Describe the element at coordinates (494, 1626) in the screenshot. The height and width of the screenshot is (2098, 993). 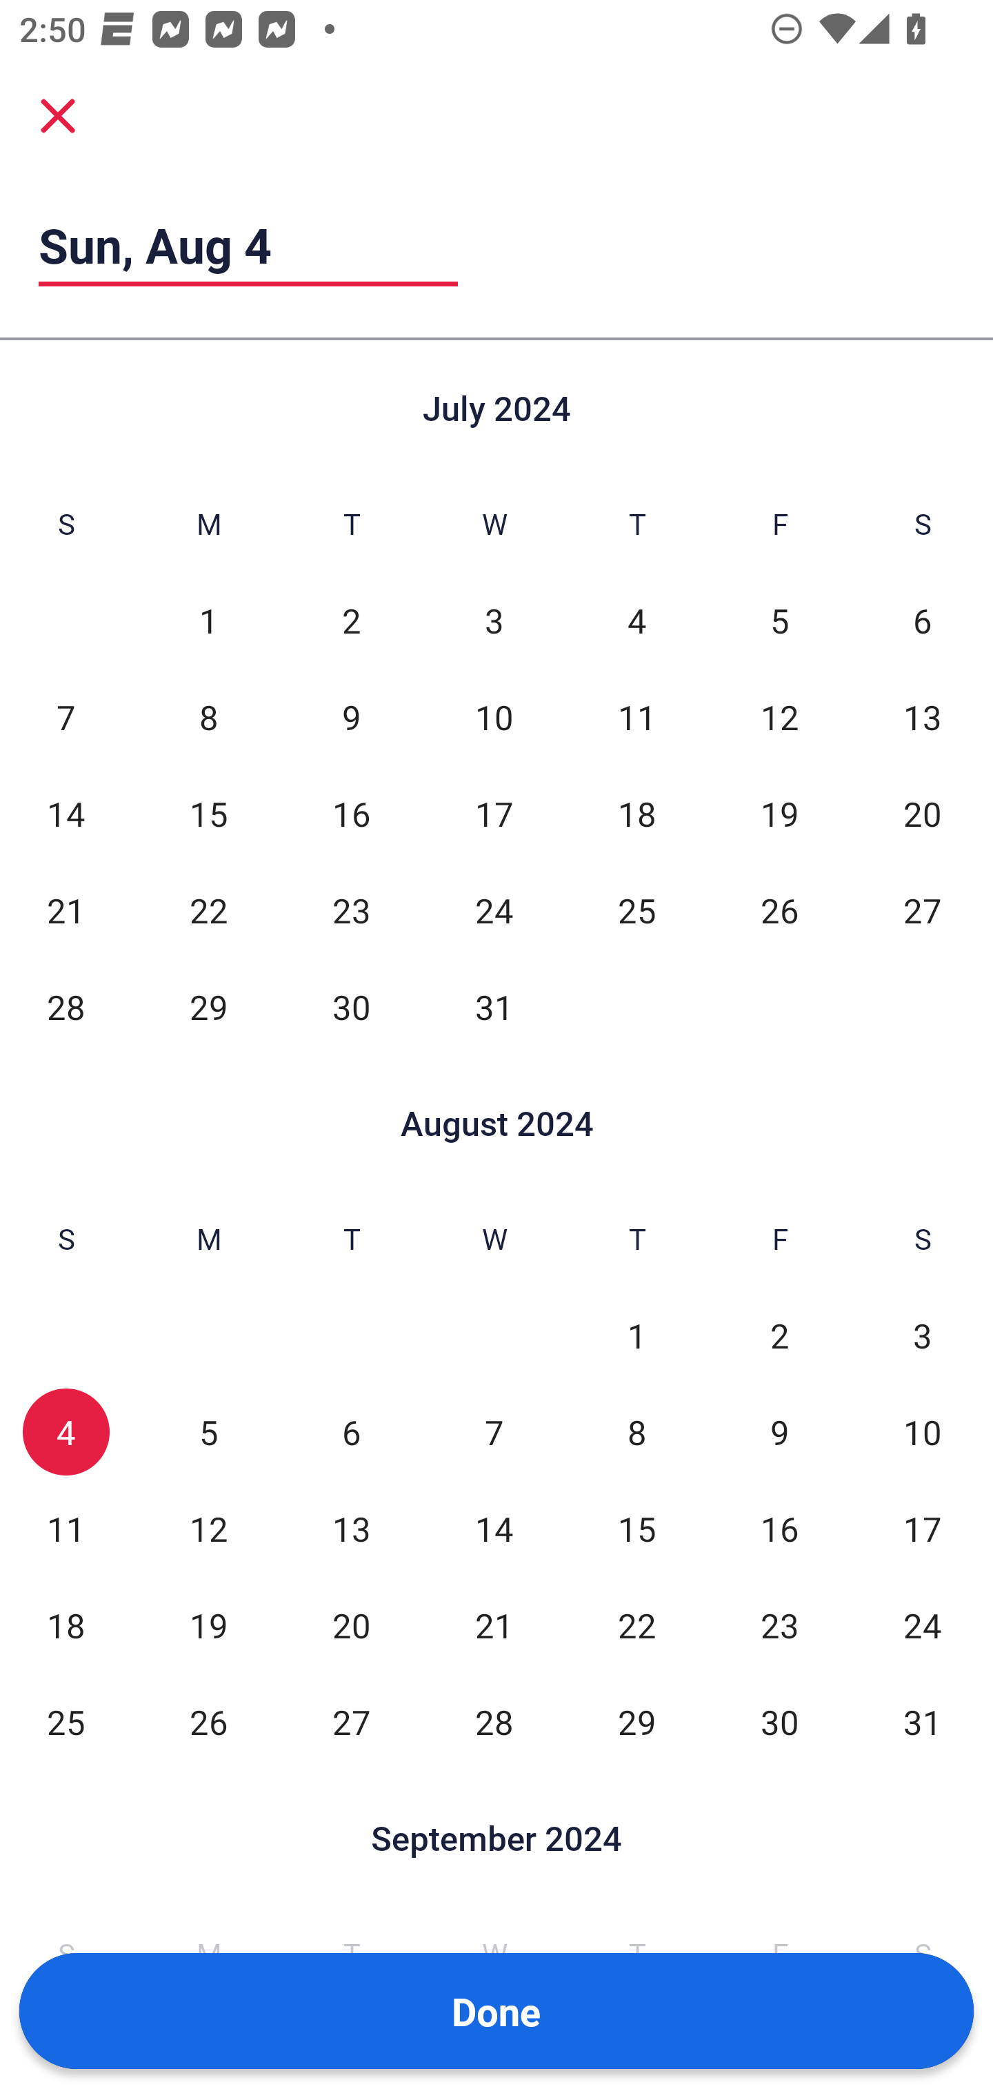
I see `21 Wed, Aug 21, Not Selected` at that location.